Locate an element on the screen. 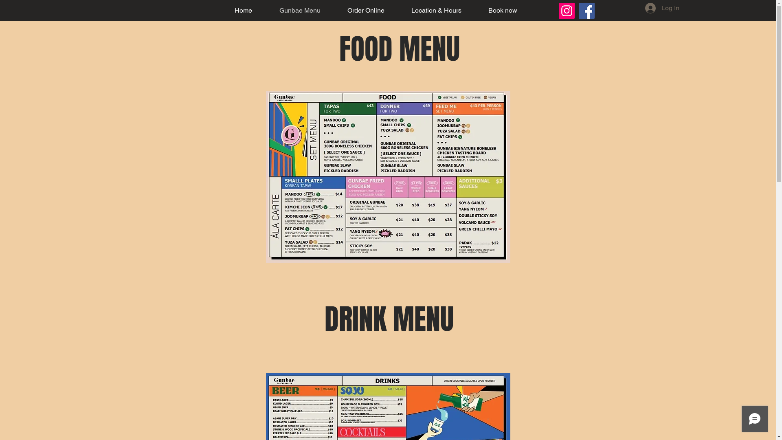  Gunbae Menu is located at coordinates (300, 11).